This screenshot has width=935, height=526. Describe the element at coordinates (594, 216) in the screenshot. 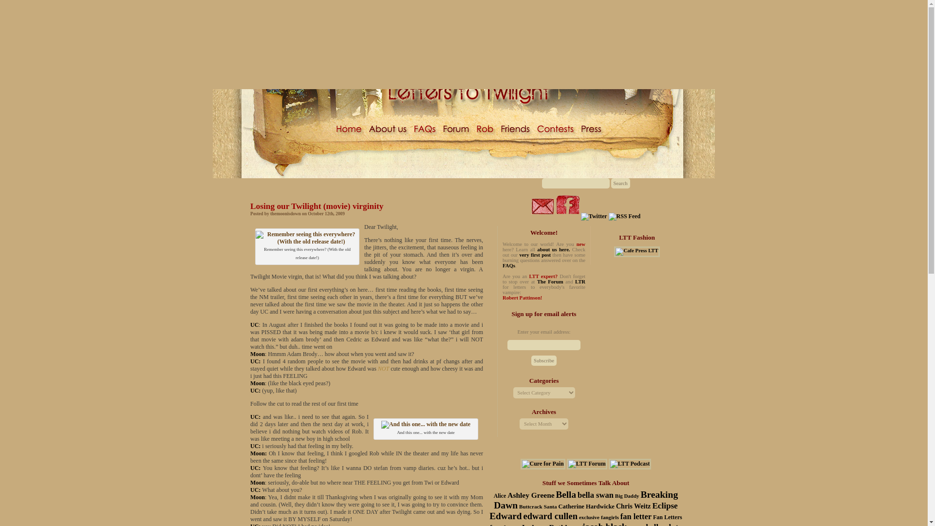

I see `We love to tweet!` at that location.